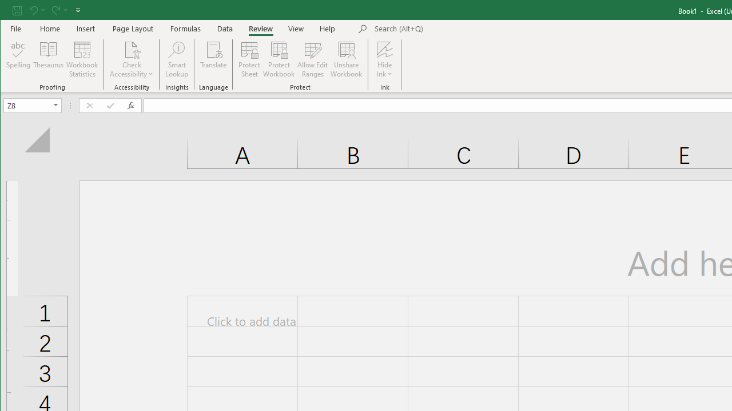 The image size is (732, 411). What do you see at coordinates (86, 29) in the screenshot?
I see `Insert` at bounding box center [86, 29].